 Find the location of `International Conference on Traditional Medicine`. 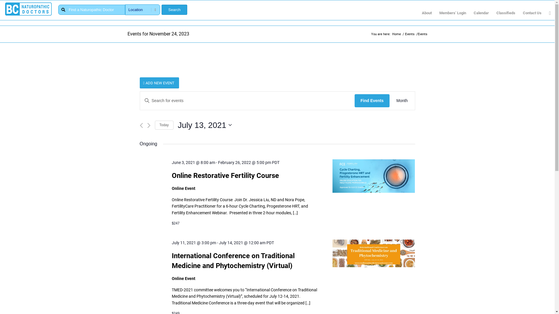

International Conference on Traditional Medicine is located at coordinates (374, 253).